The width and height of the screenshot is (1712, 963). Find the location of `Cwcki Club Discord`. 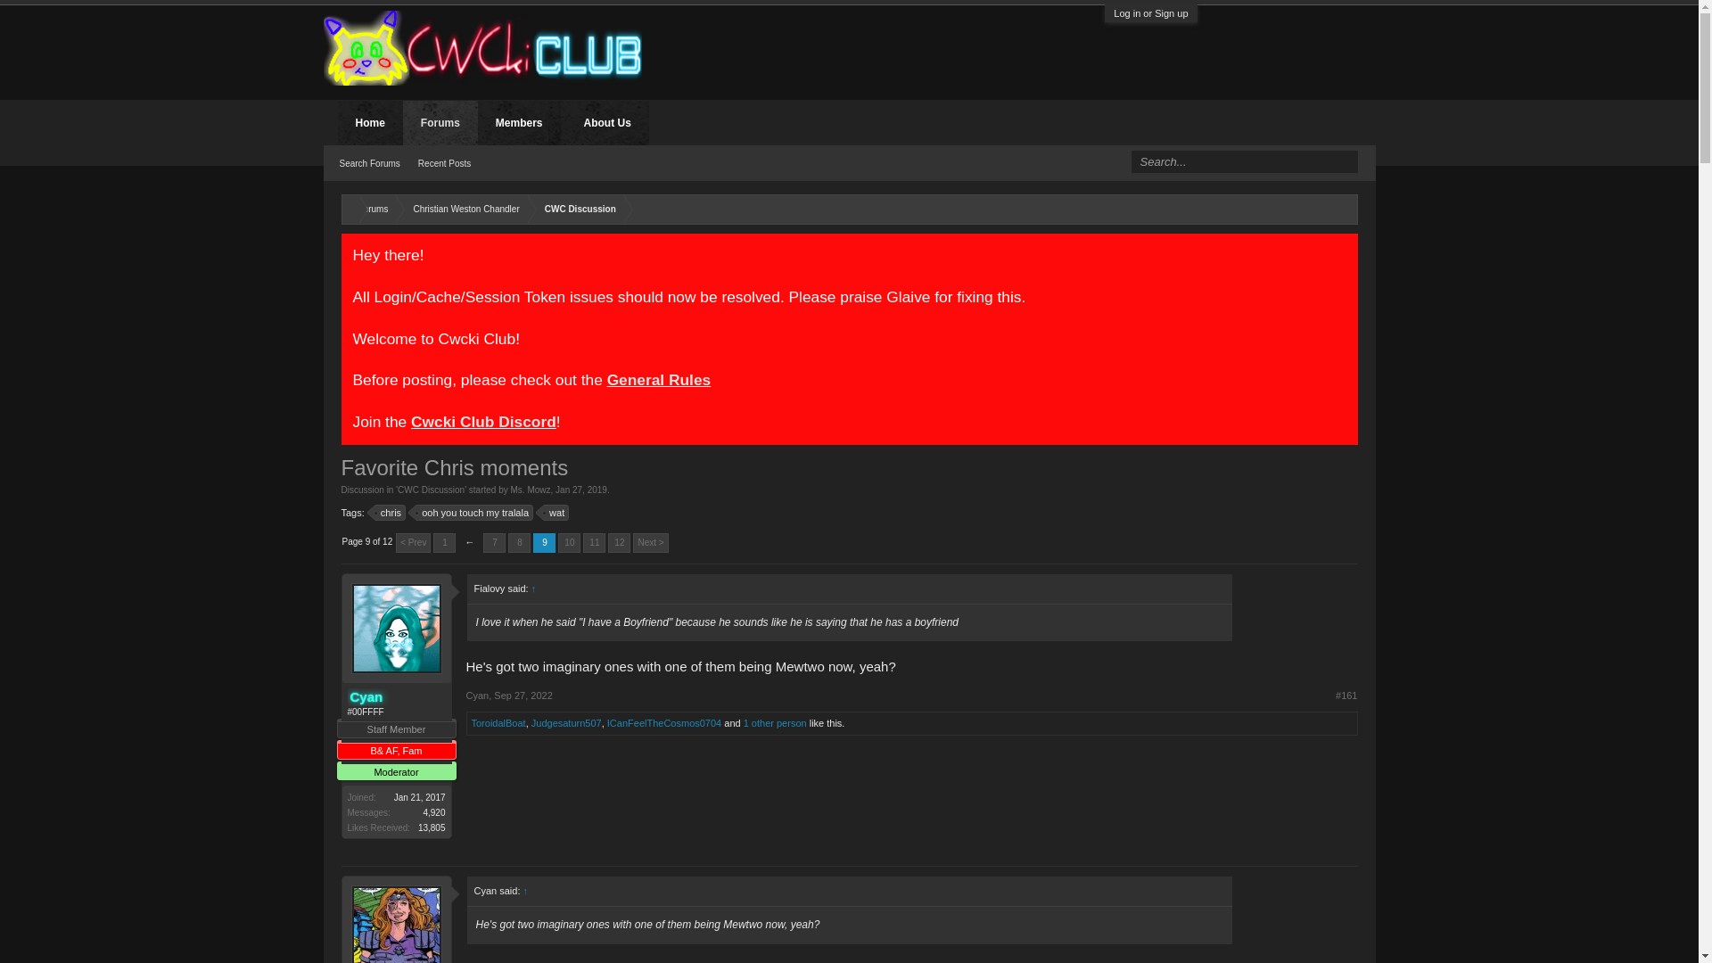

Cwcki Club Discord is located at coordinates (483, 421).